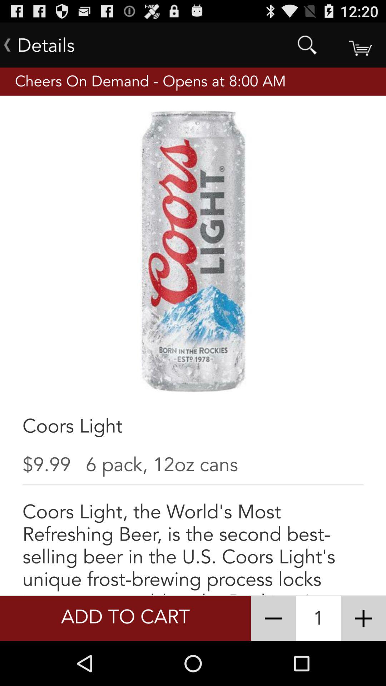 This screenshot has height=686, width=386. What do you see at coordinates (273, 618) in the screenshot?
I see `turn off item next to add to cart` at bounding box center [273, 618].